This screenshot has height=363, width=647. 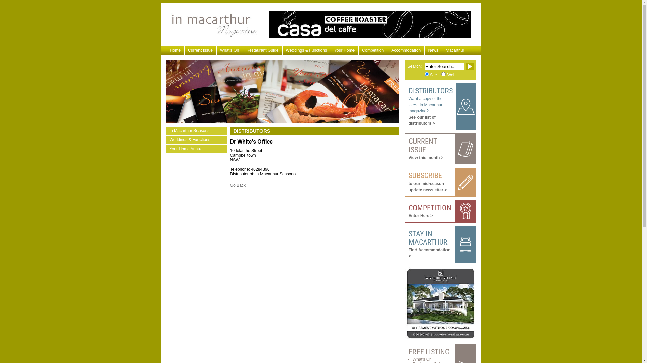 I want to click on Submit, so click(x=470, y=67).